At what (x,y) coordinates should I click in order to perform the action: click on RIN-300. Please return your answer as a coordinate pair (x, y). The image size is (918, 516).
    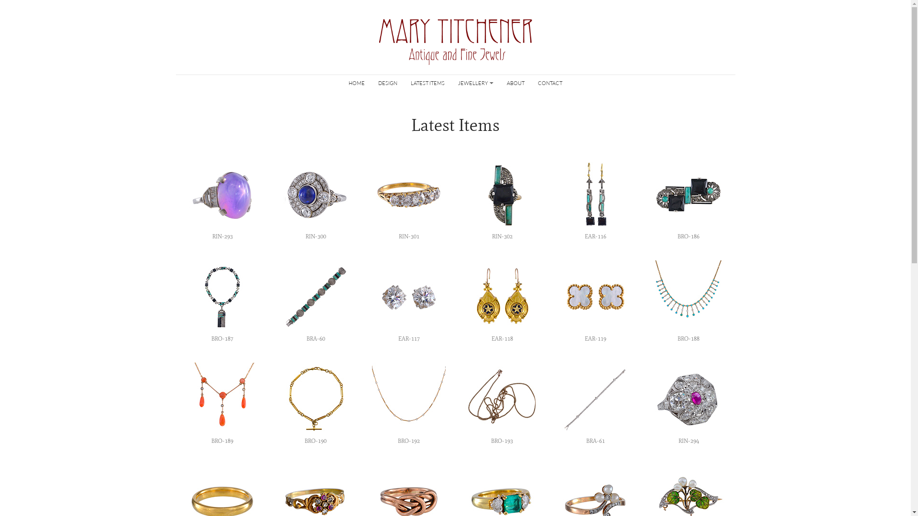
    Looking at the image, I should click on (316, 200).